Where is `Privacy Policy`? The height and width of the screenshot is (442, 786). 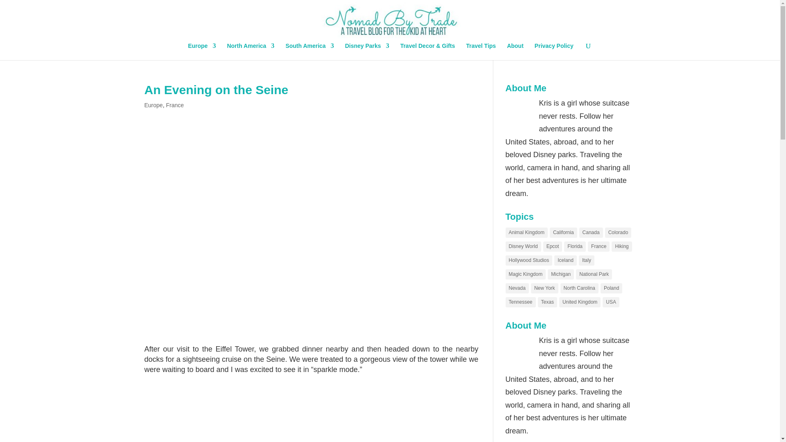 Privacy Policy is located at coordinates (554, 51).